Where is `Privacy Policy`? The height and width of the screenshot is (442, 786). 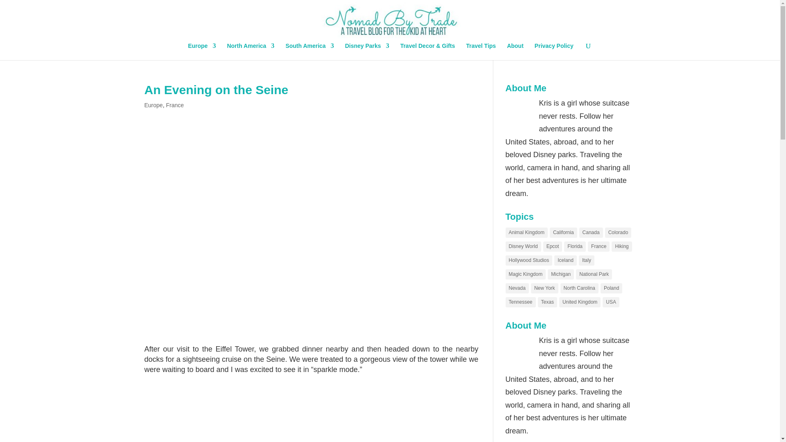 Privacy Policy is located at coordinates (554, 51).